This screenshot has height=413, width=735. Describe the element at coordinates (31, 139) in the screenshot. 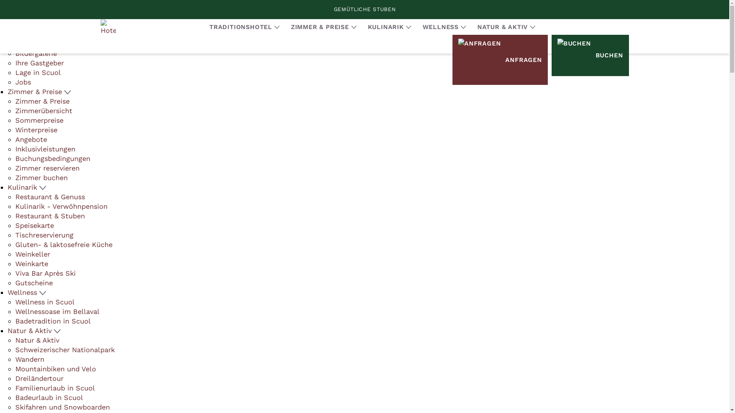

I see `Angebote` at that location.